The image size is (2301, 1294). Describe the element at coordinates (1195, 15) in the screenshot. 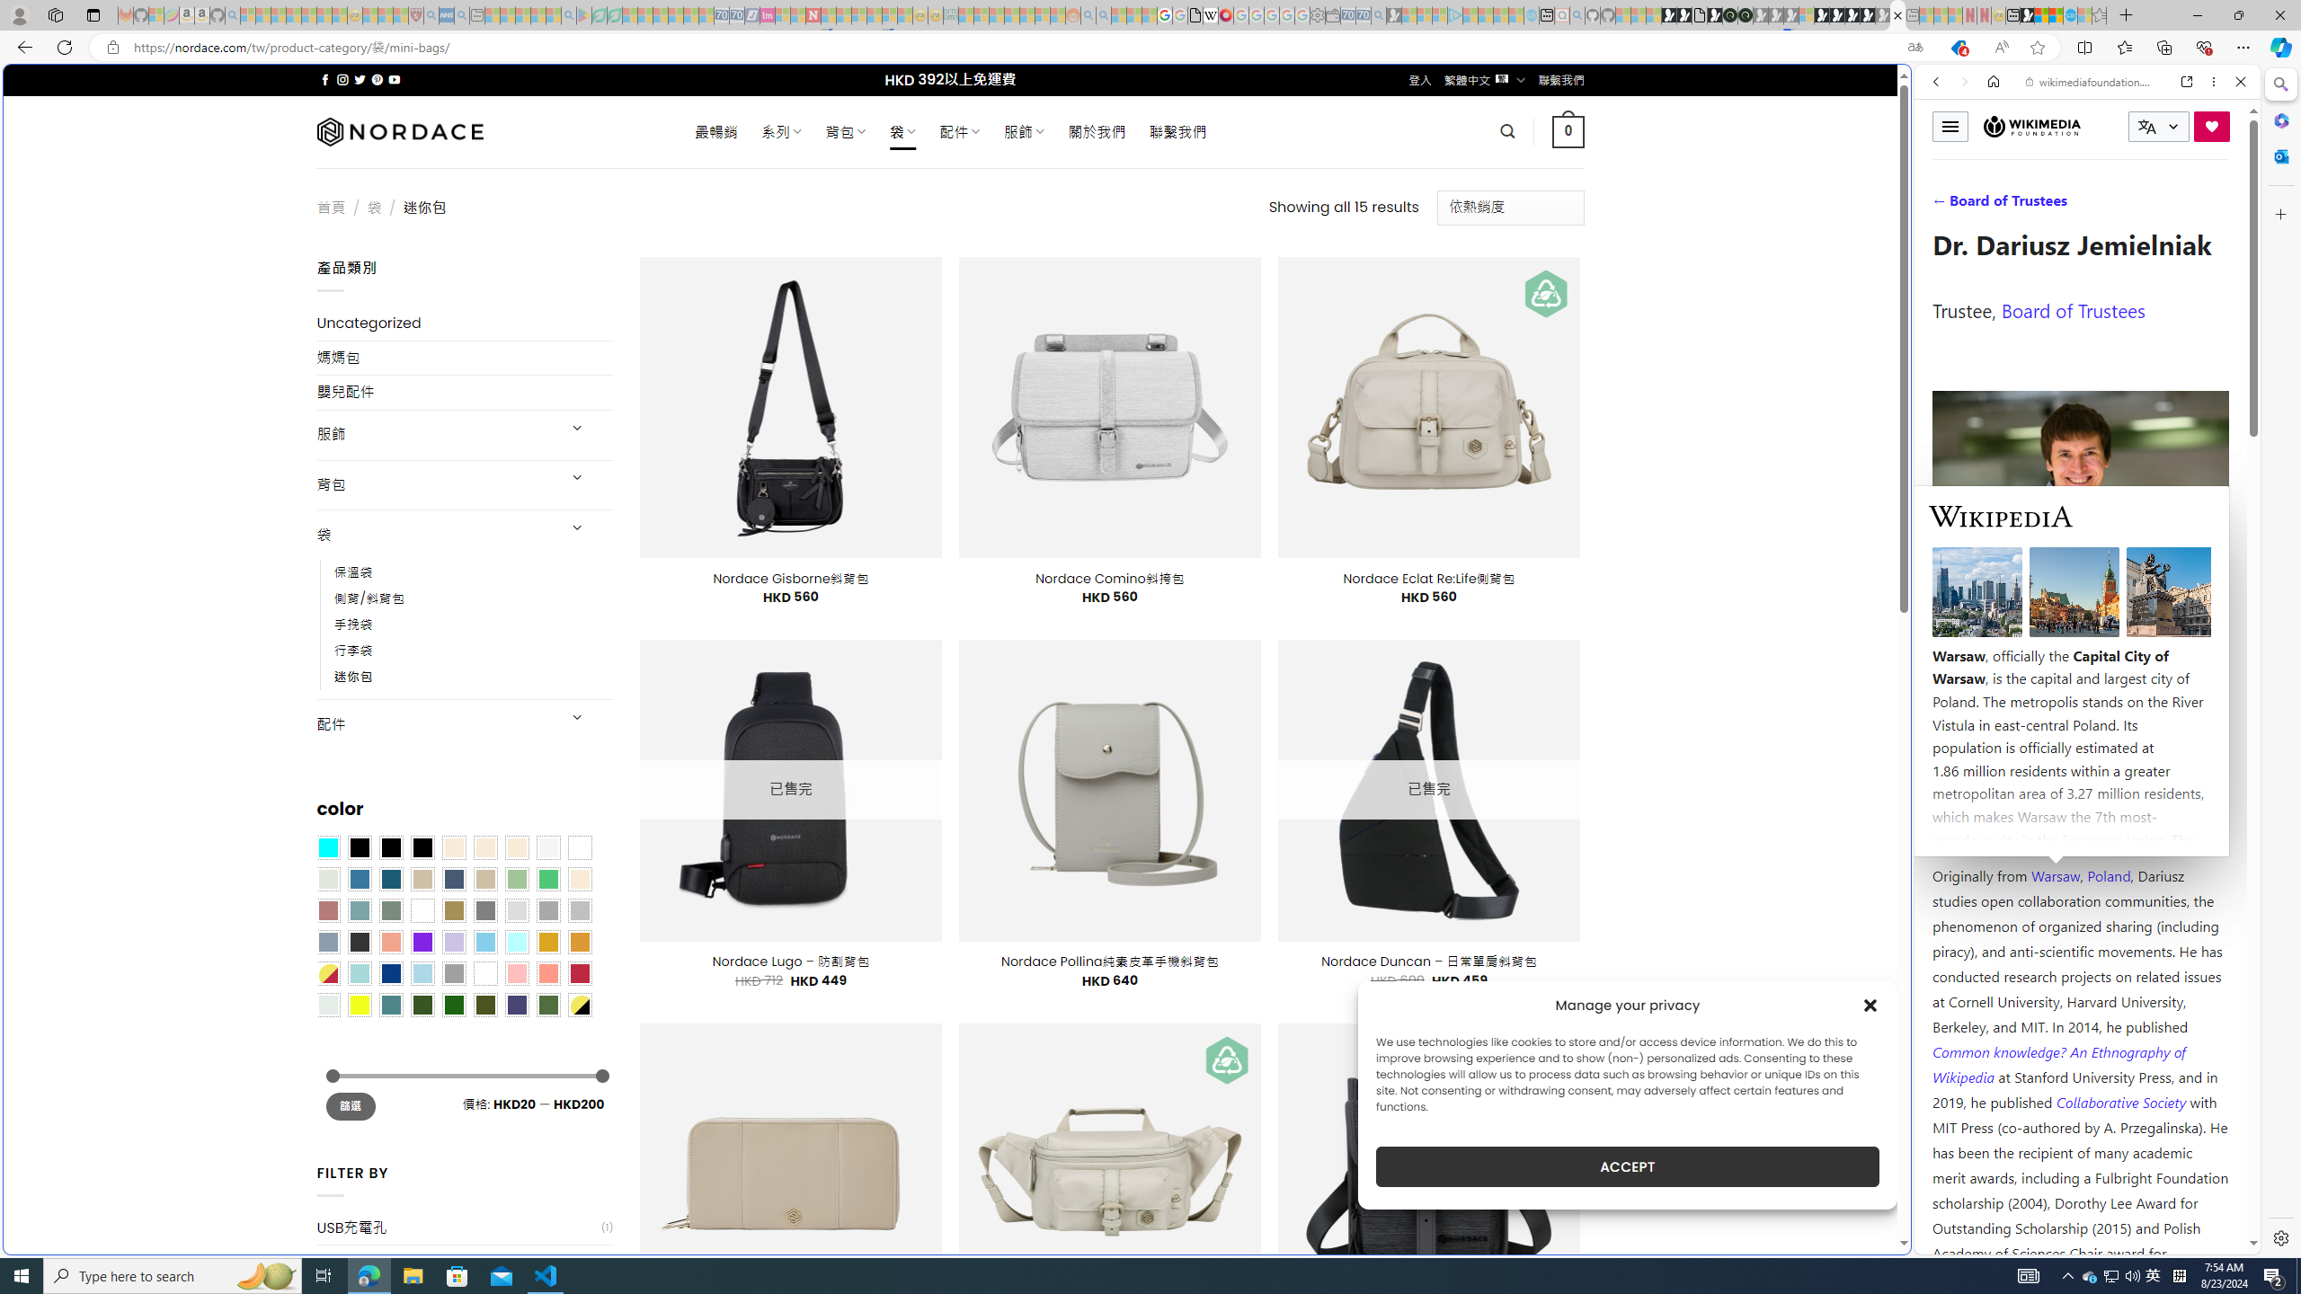

I see `google_privacy_policy_zh-CN.pdf` at that location.